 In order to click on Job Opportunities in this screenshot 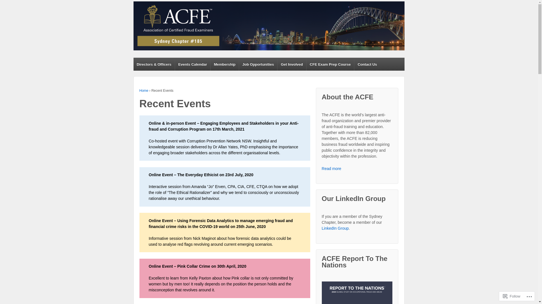, I will do `click(258, 64)`.